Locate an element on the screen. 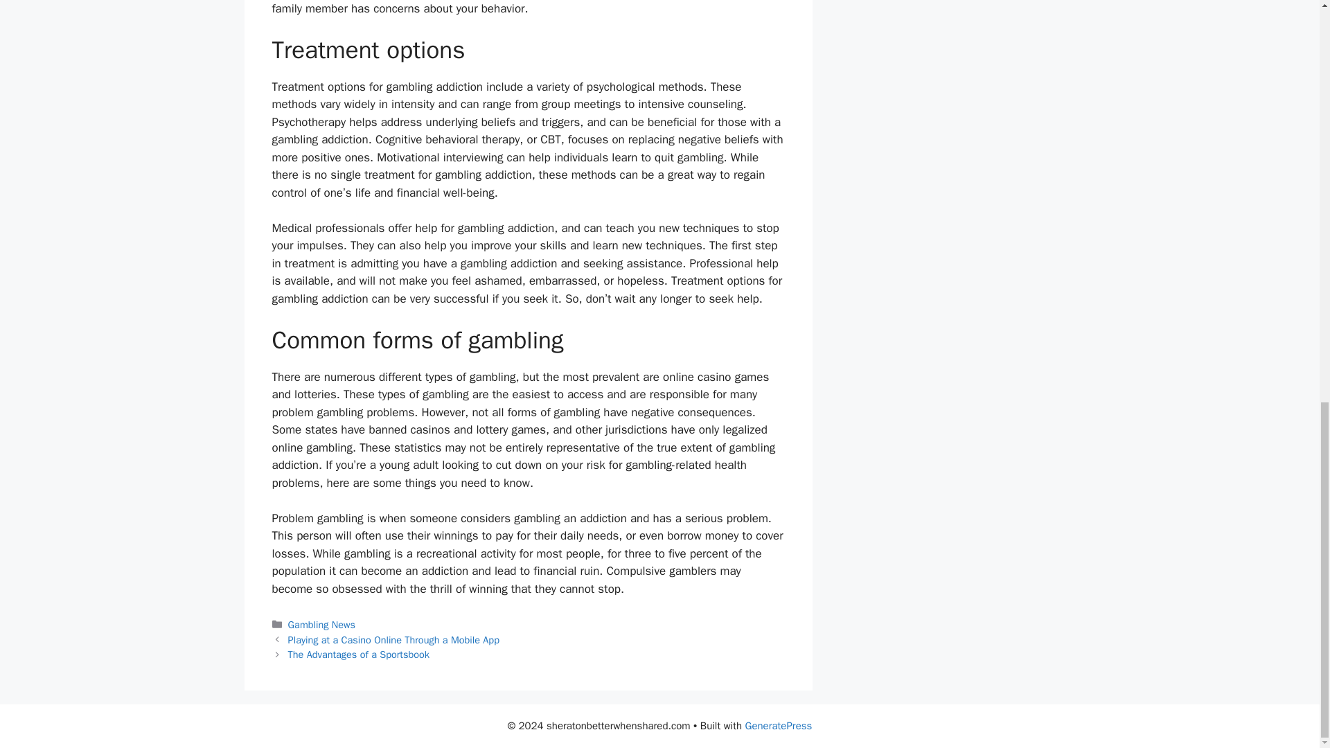 The width and height of the screenshot is (1330, 748). The Advantages of a Sportsbook is located at coordinates (359, 654).